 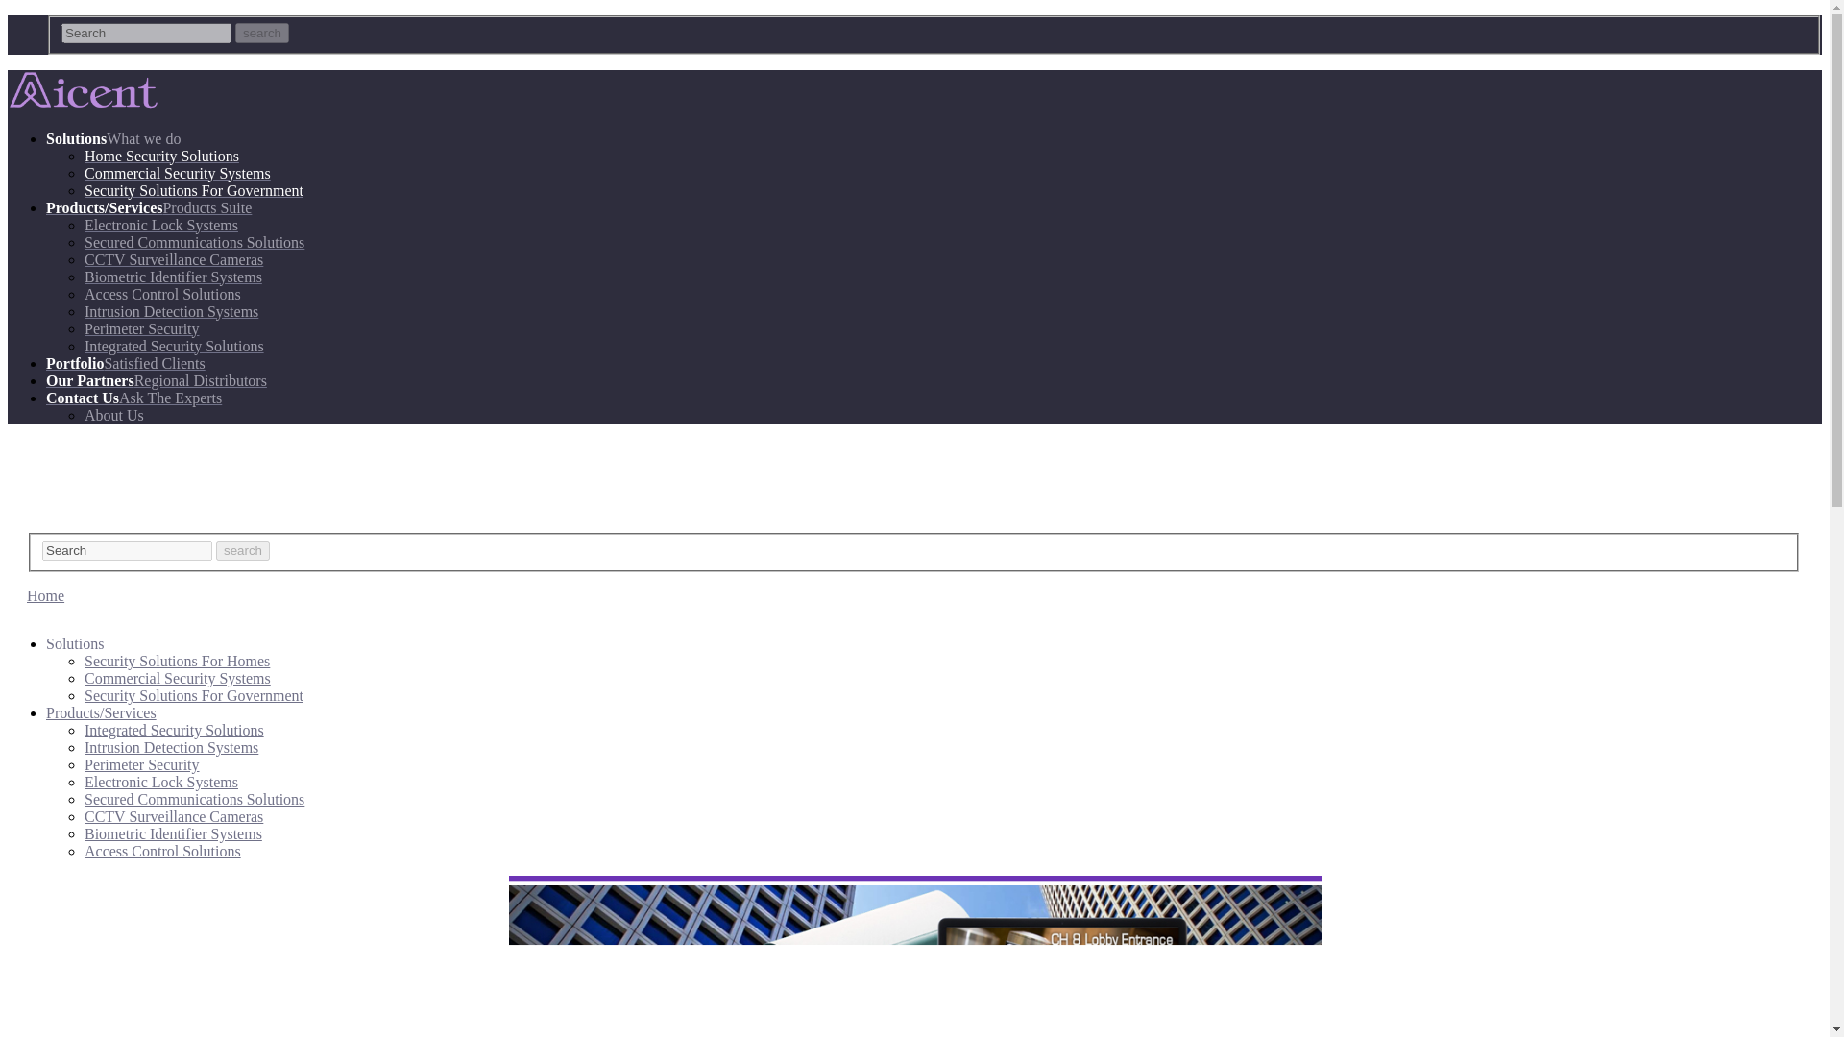 I want to click on Commercial Security Systems, so click(x=178, y=173).